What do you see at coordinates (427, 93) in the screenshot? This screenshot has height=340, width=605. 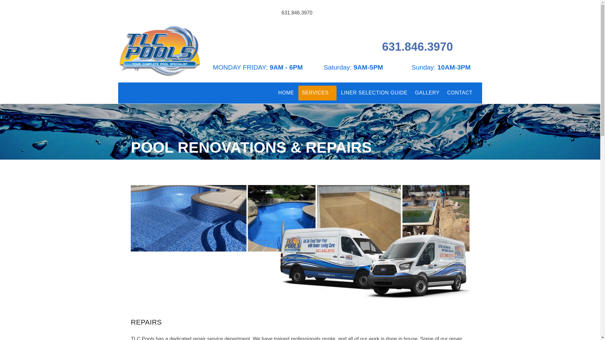 I see `GALLERY` at bounding box center [427, 93].